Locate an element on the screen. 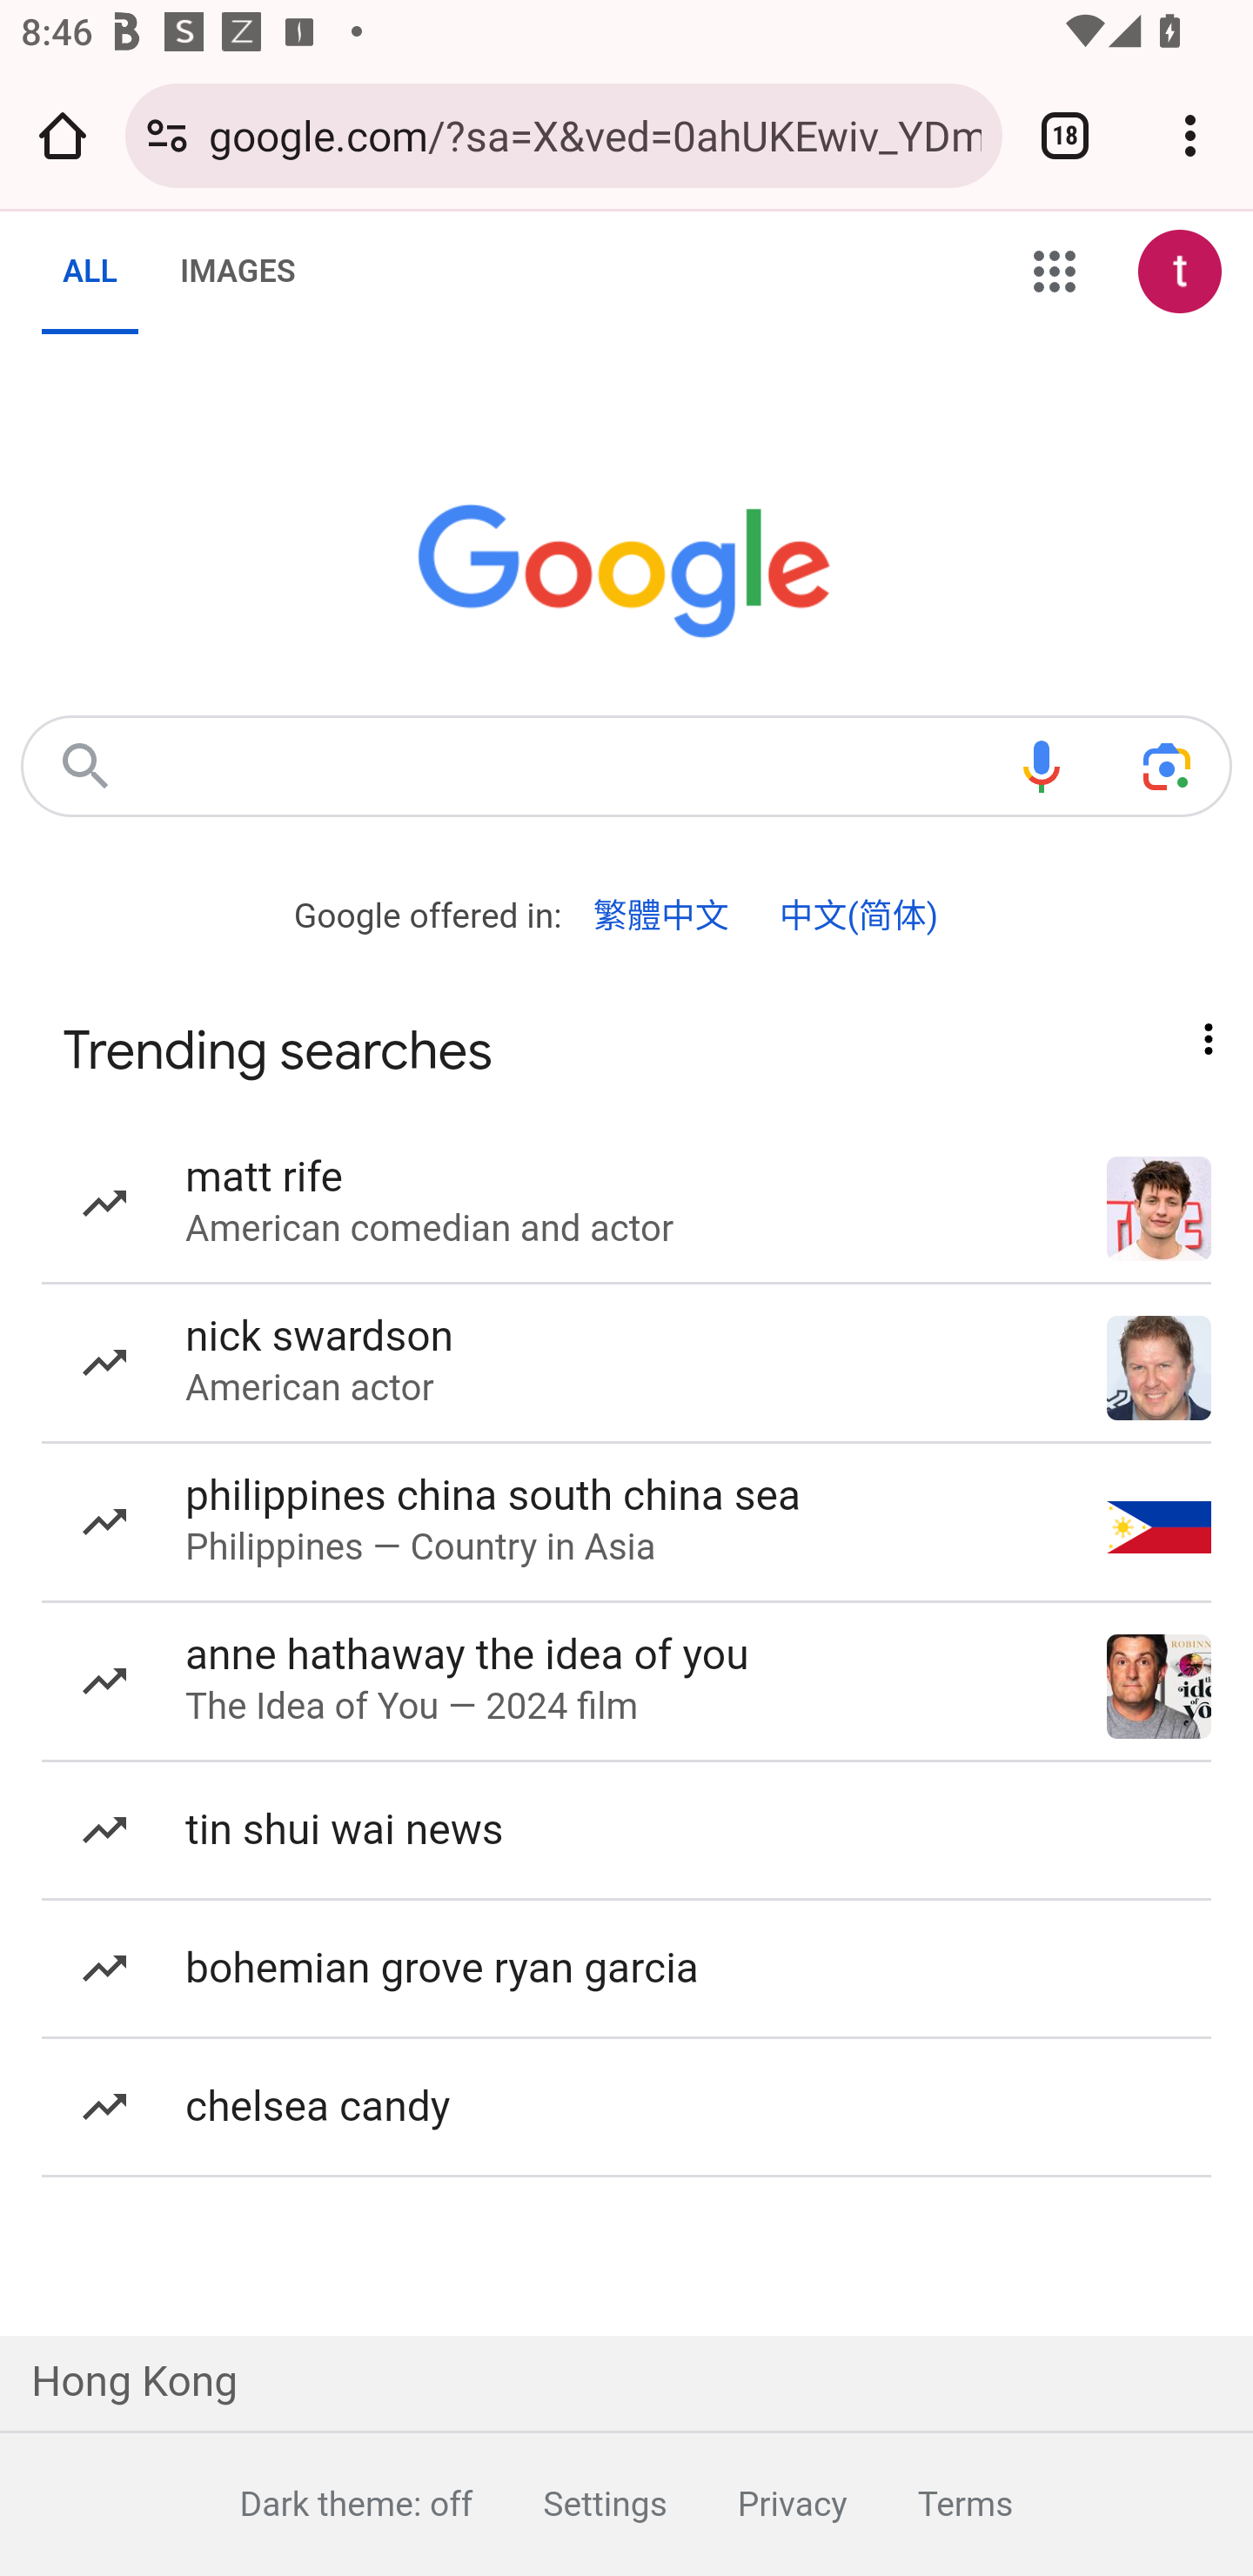 This screenshot has height=2576, width=1253. 繁體中文 is located at coordinates (661, 917).